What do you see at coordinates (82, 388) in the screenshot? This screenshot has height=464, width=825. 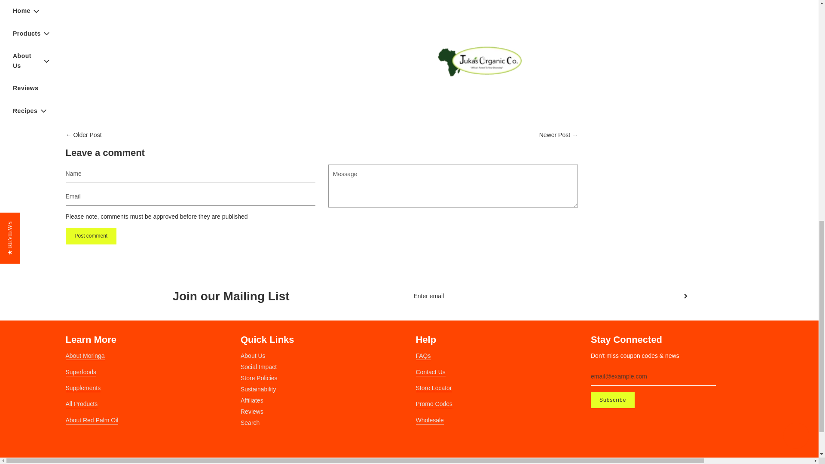 I see `Supplements` at bounding box center [82, 388].